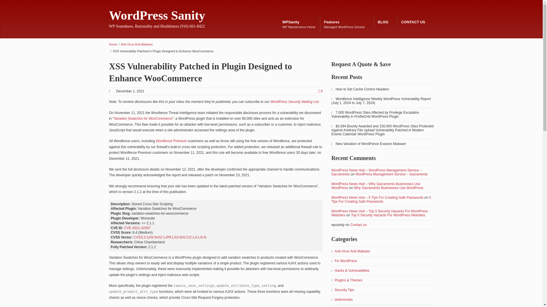  What do you see at coordinates (415, 22) in the screenshot?
I see `CONTACT US` at bounding box center [415, 22].